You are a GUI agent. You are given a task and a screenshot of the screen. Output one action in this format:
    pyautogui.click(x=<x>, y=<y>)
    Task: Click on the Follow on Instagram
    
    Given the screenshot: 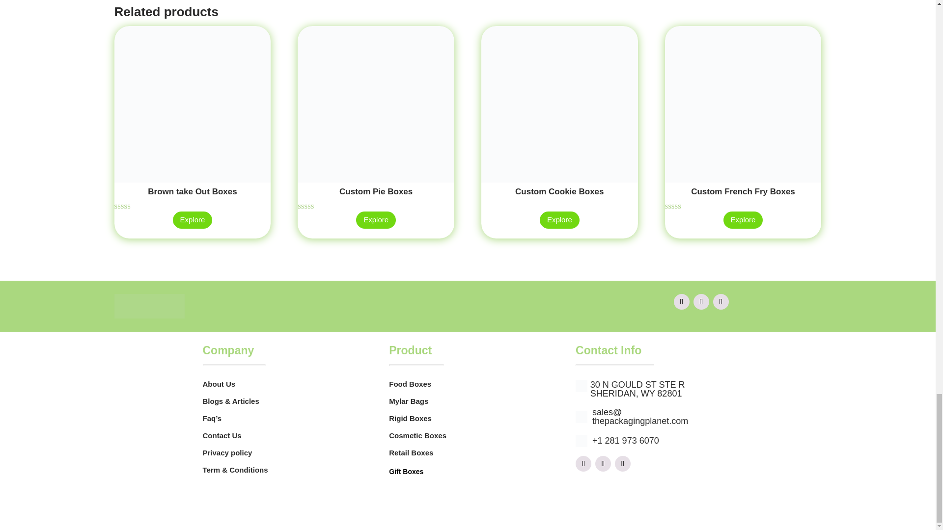 What is the action you would take?
    pyautogui.click(x=701, y=301)
    